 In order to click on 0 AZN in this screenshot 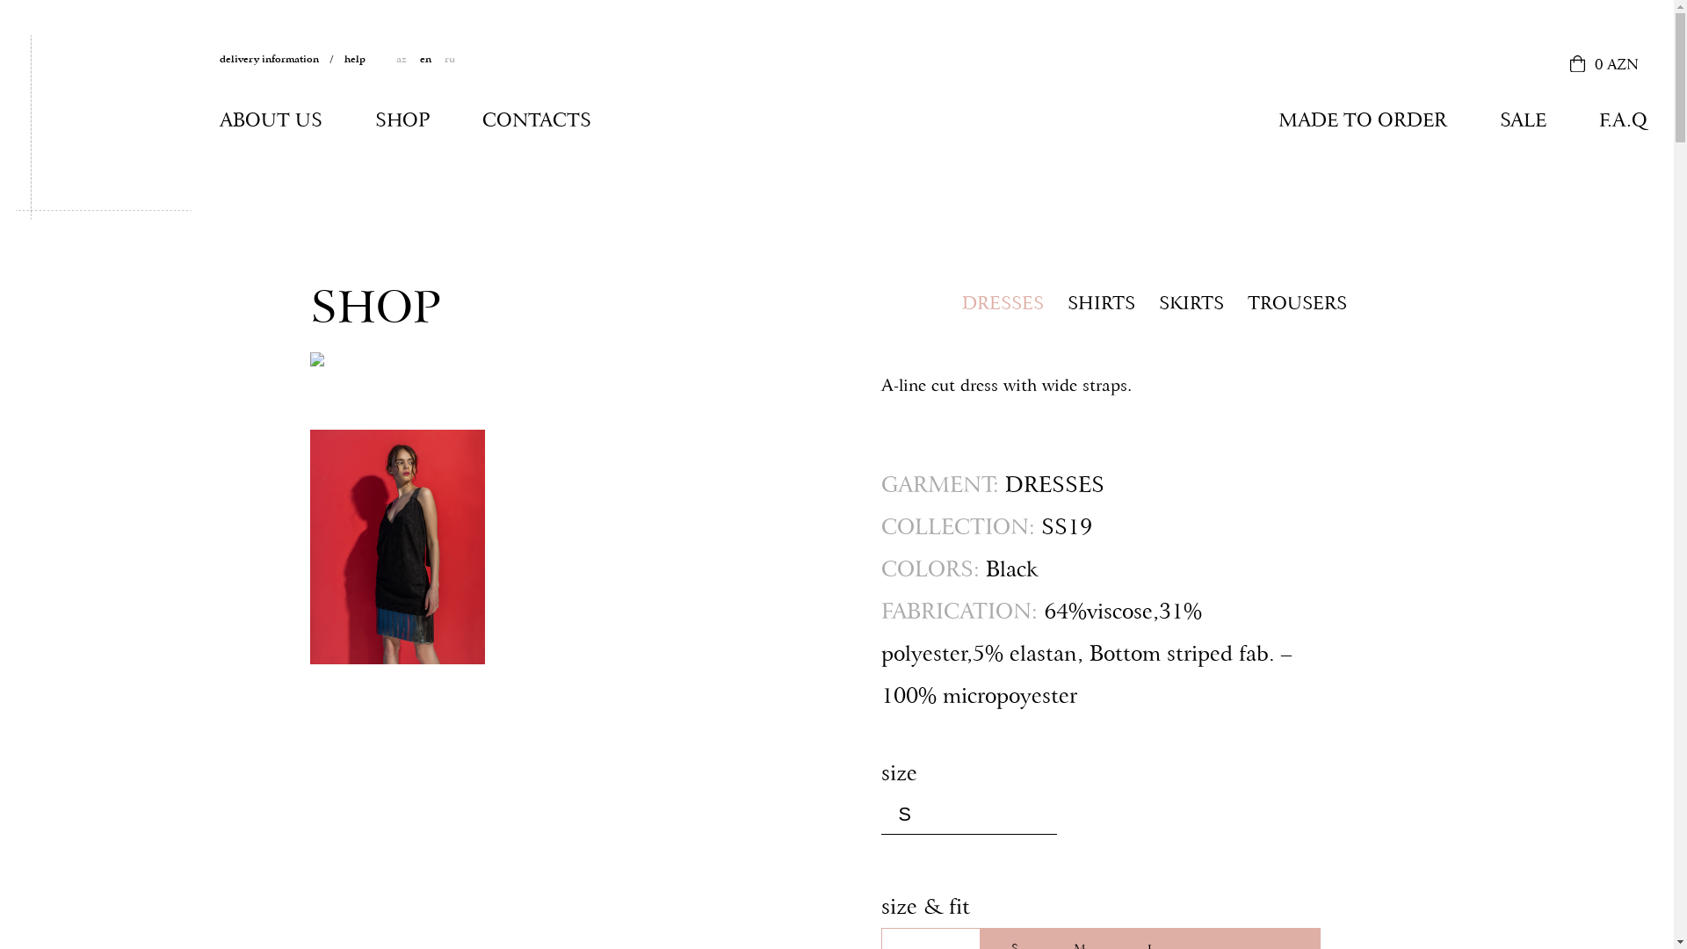, I will do `click(1604, 65)`.